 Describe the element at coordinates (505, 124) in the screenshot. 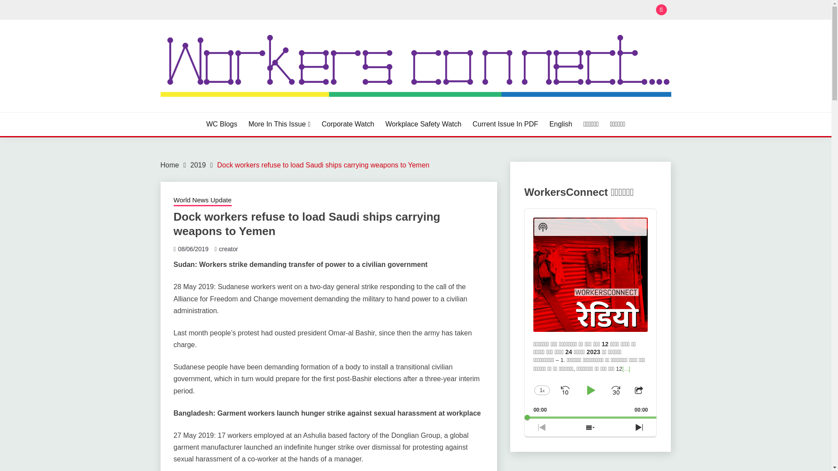

I see `Current Issue In PDF` at that location.